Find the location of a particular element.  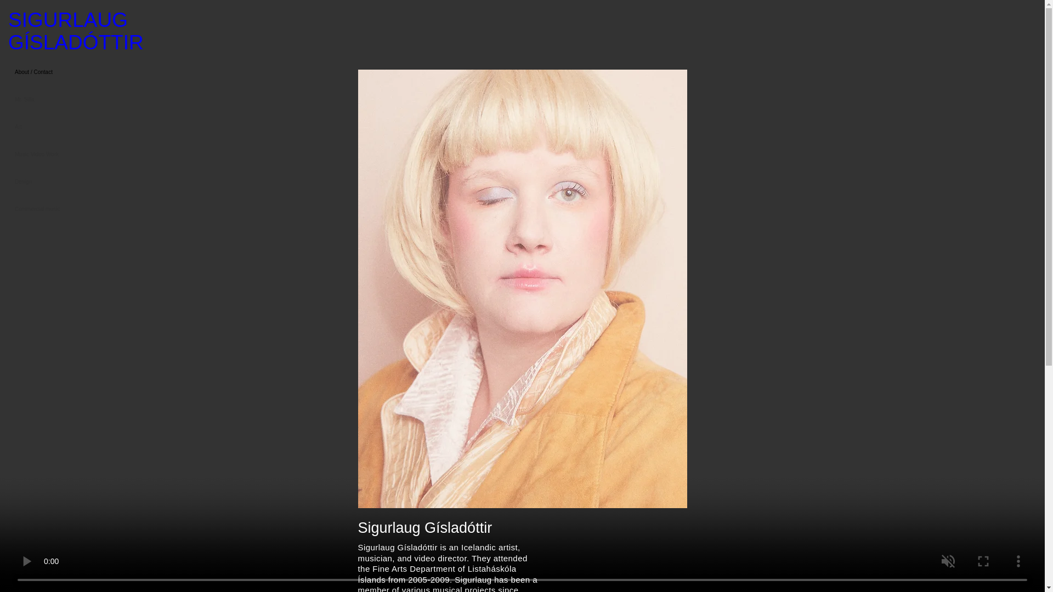

Design is located at coordinates (84, 182).